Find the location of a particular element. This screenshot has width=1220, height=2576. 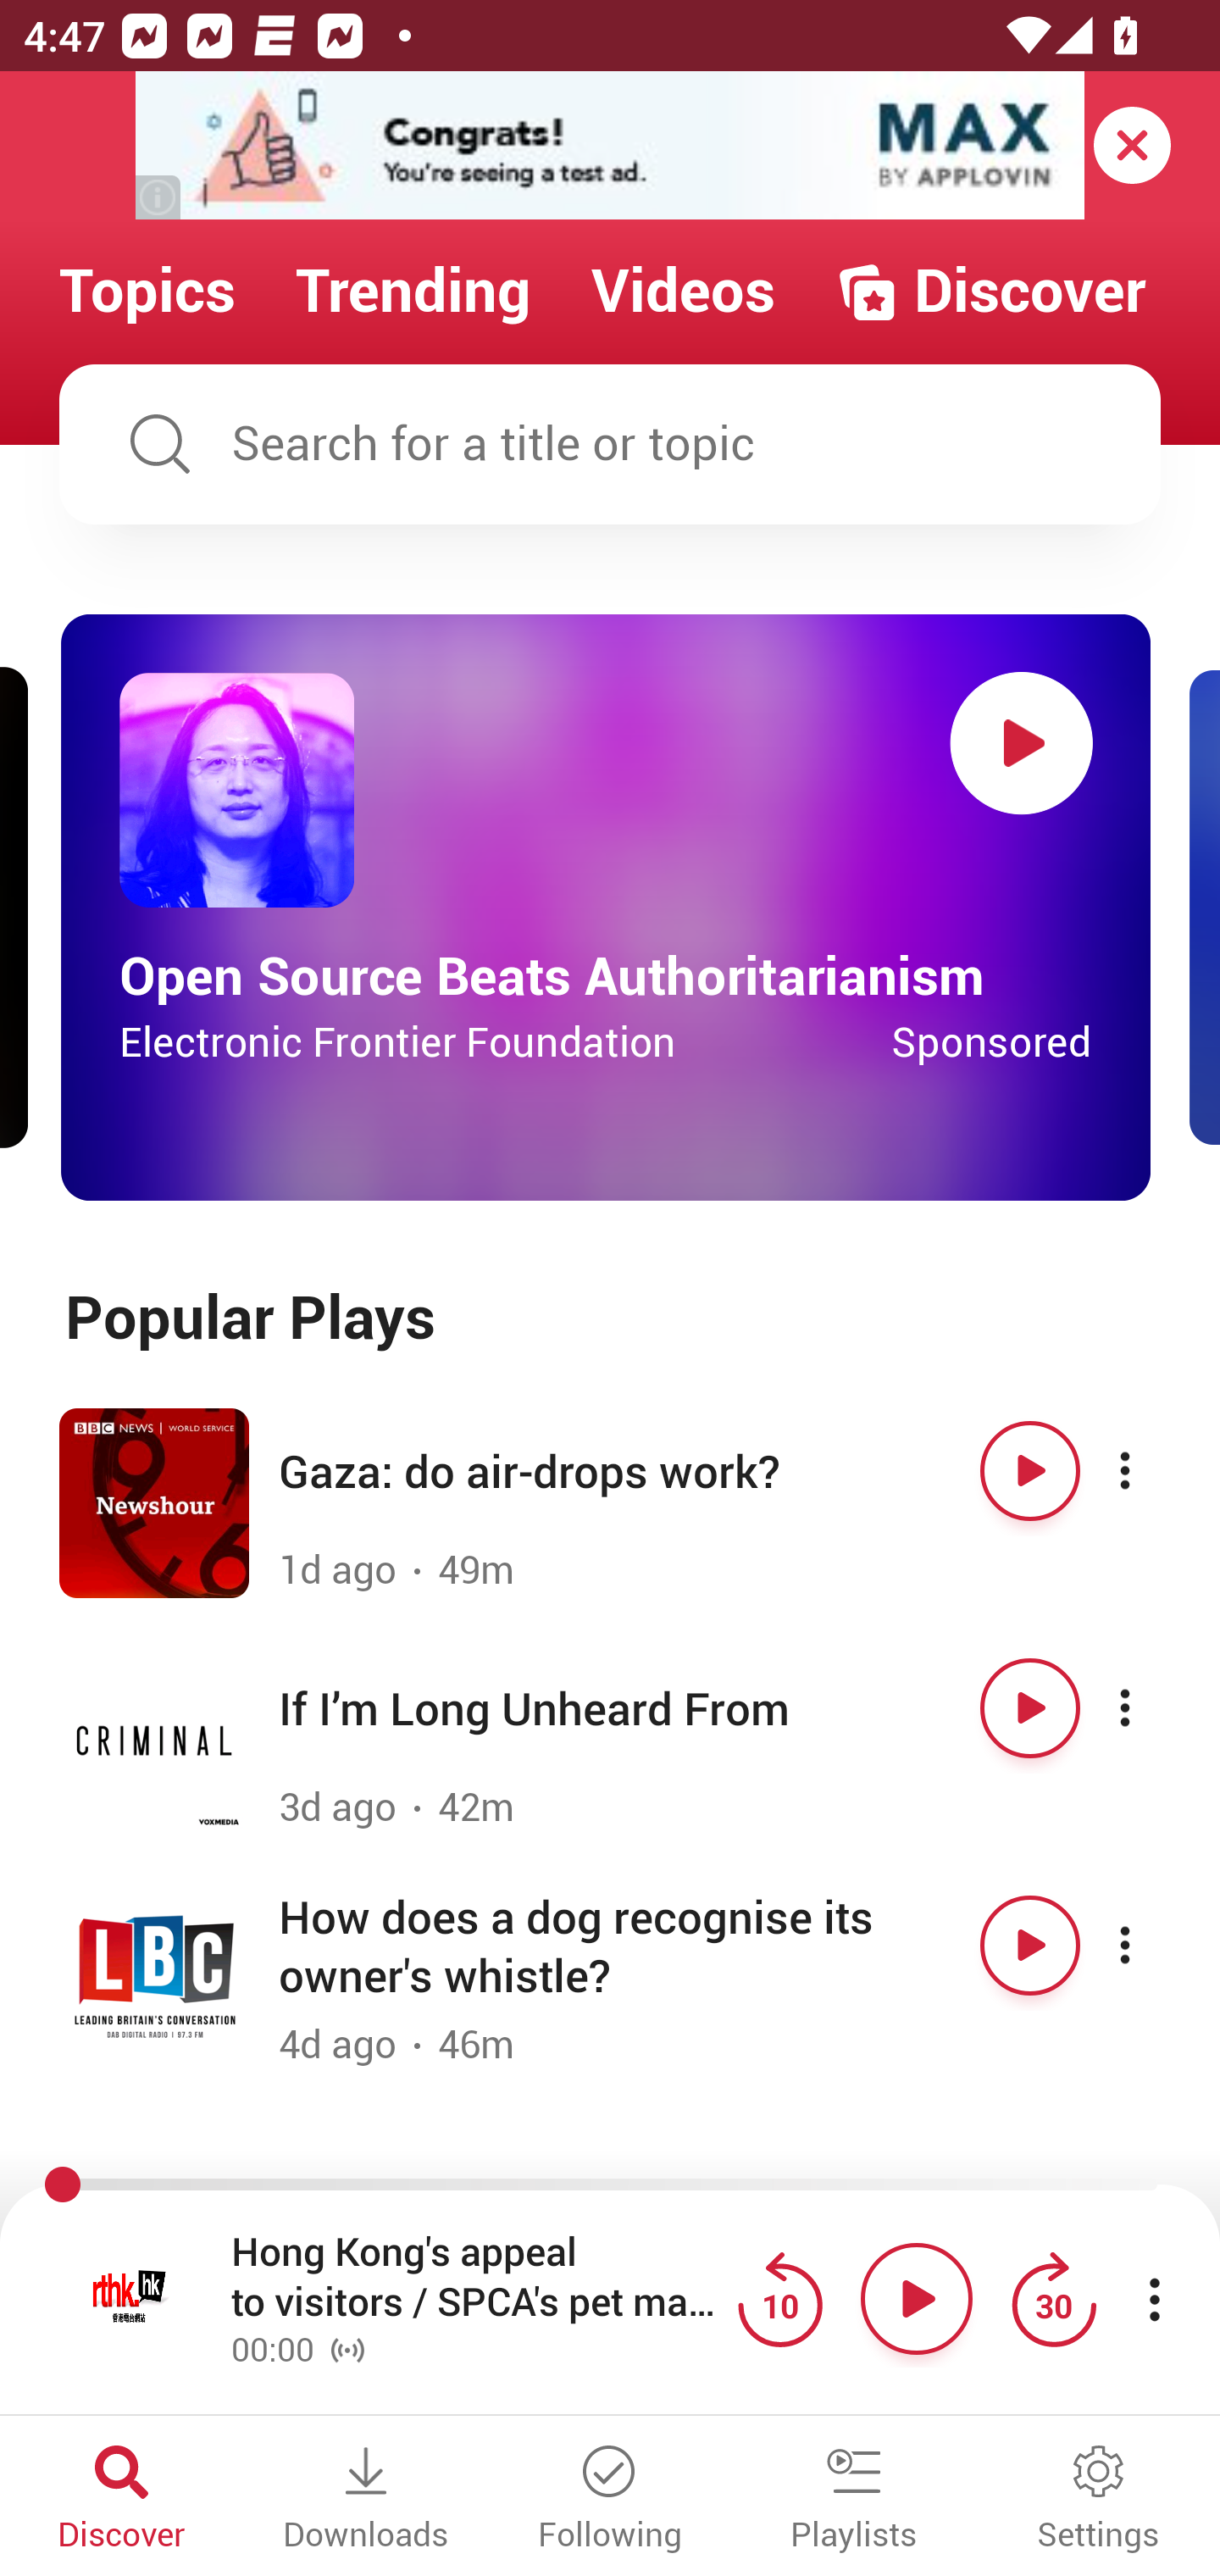

More player controls is located at coordinates (1154, 2298).